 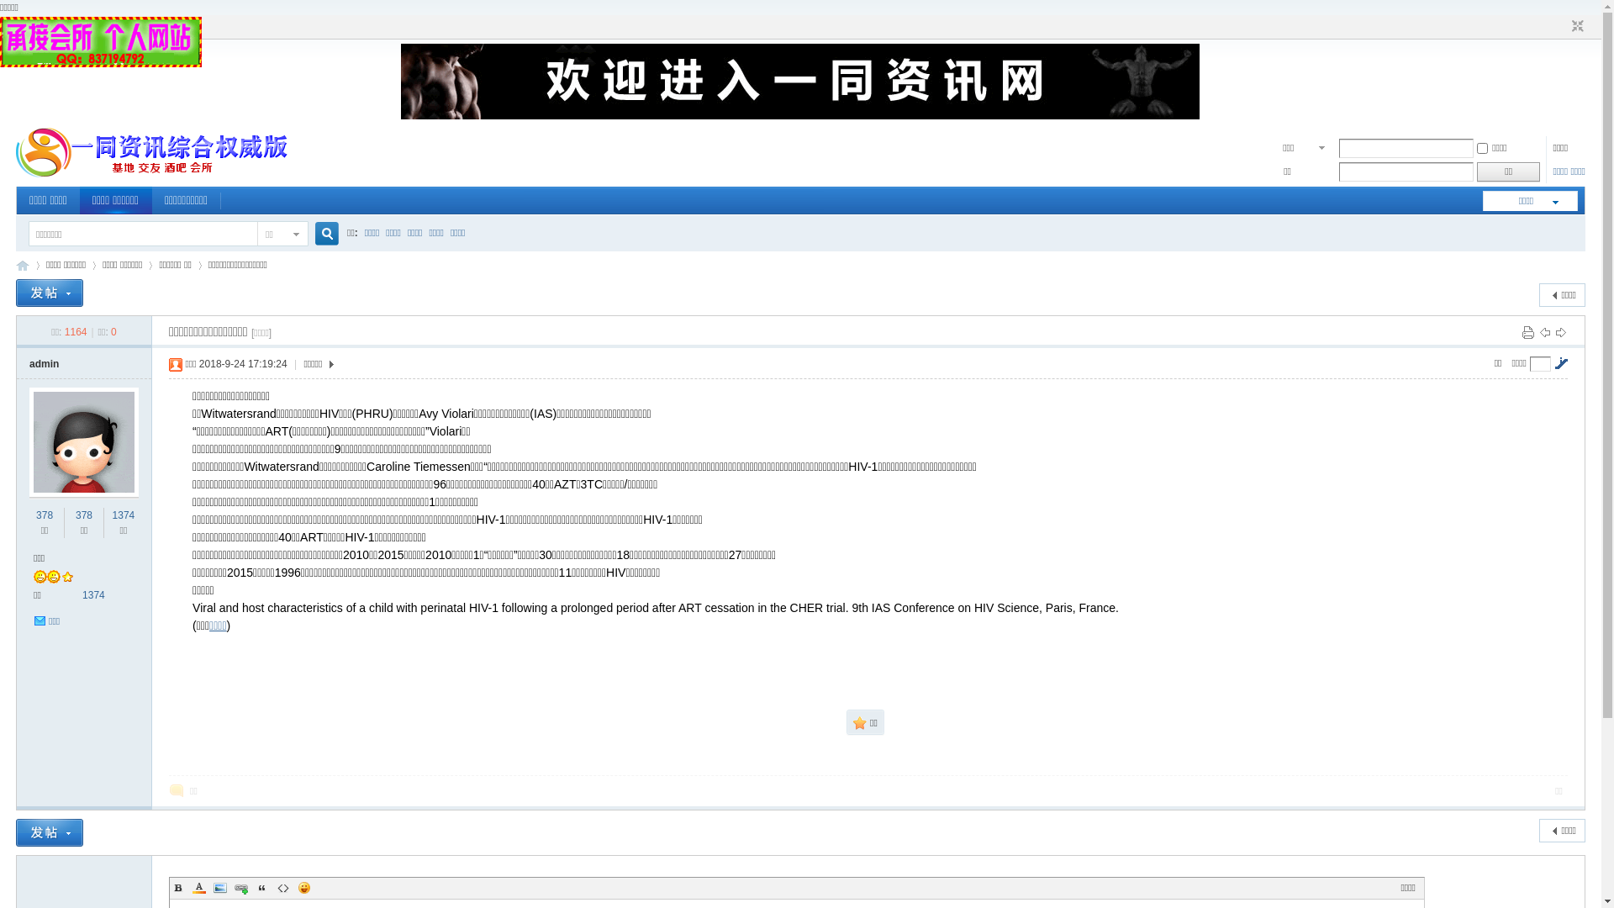 I want to click on 1374, so click(x=124, y=515).